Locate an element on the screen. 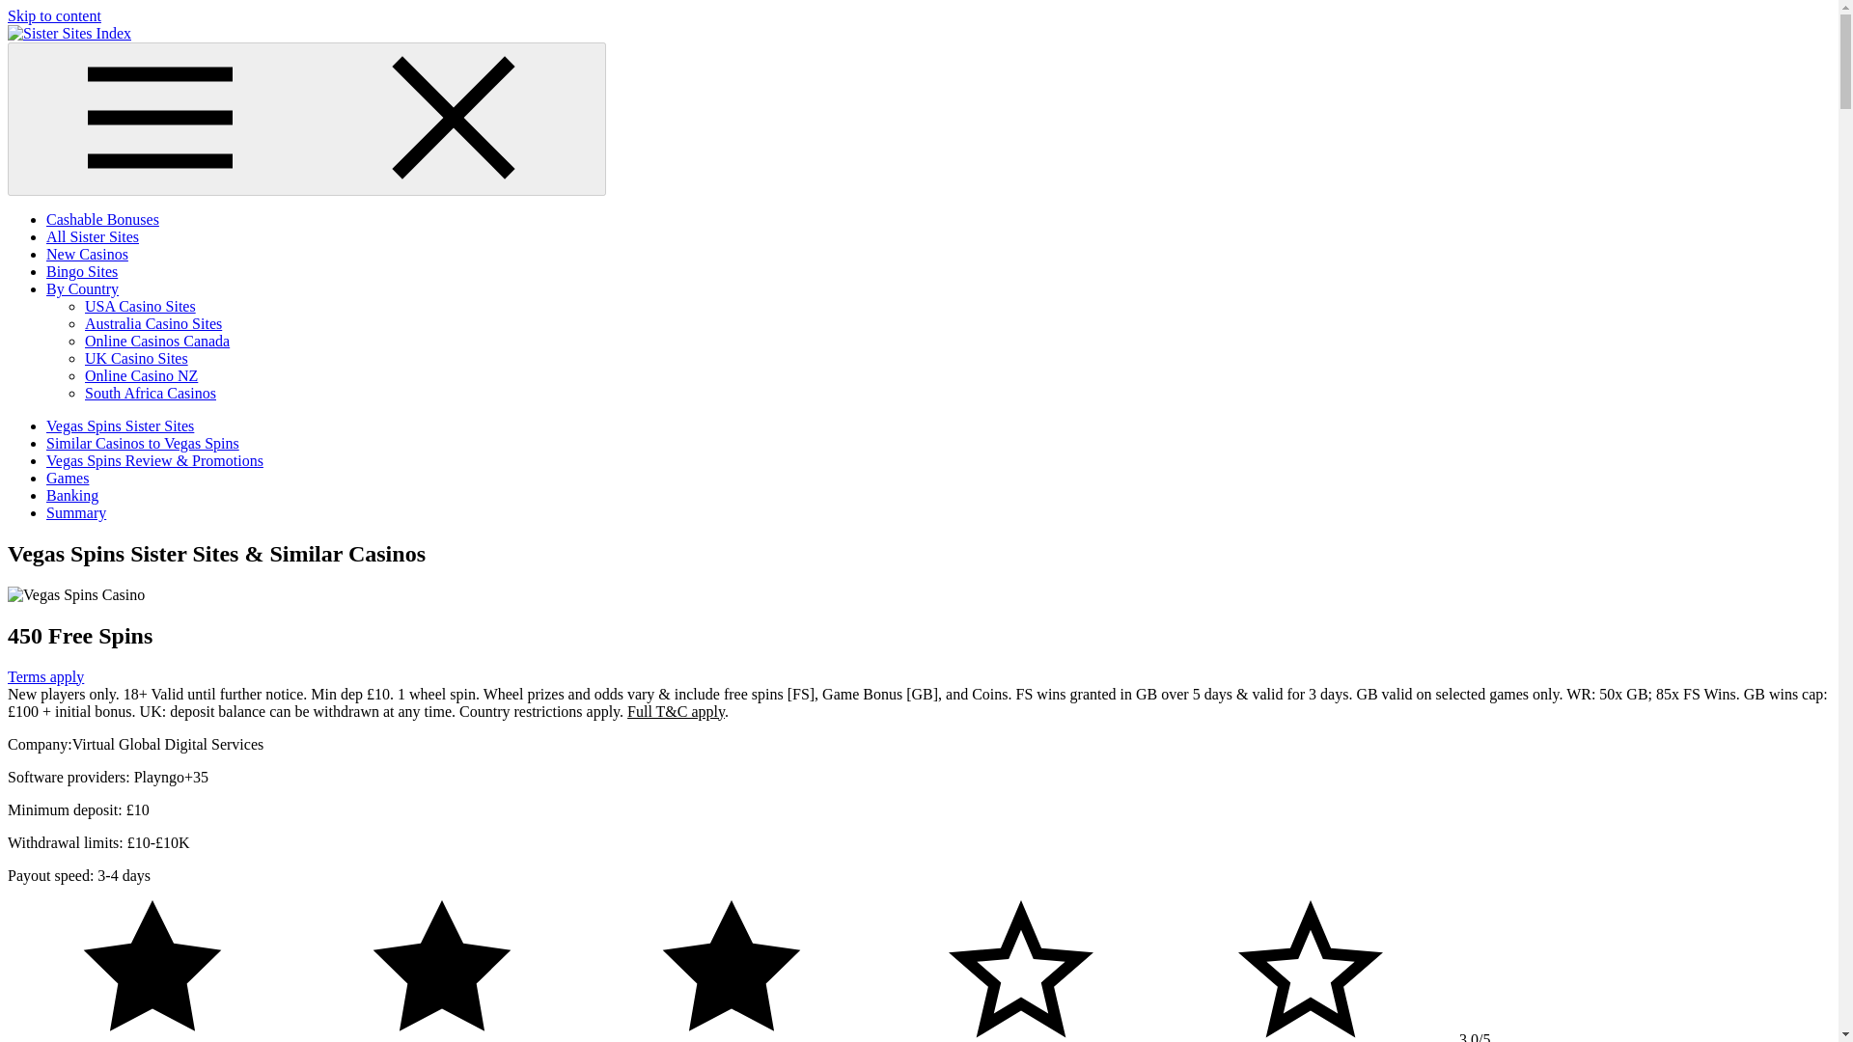 Image resolution: width=1853 pixels, height=1042 pixels. Bingo Sites is located at coordinates (82, 272).